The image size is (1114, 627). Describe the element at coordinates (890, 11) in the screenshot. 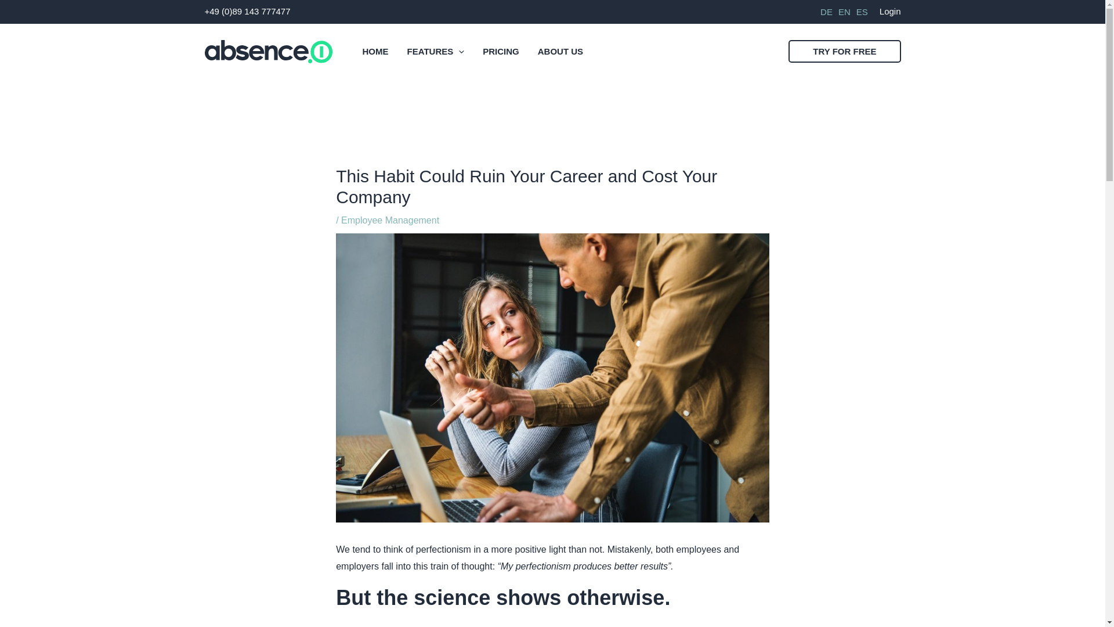

I see `Login` at that location.